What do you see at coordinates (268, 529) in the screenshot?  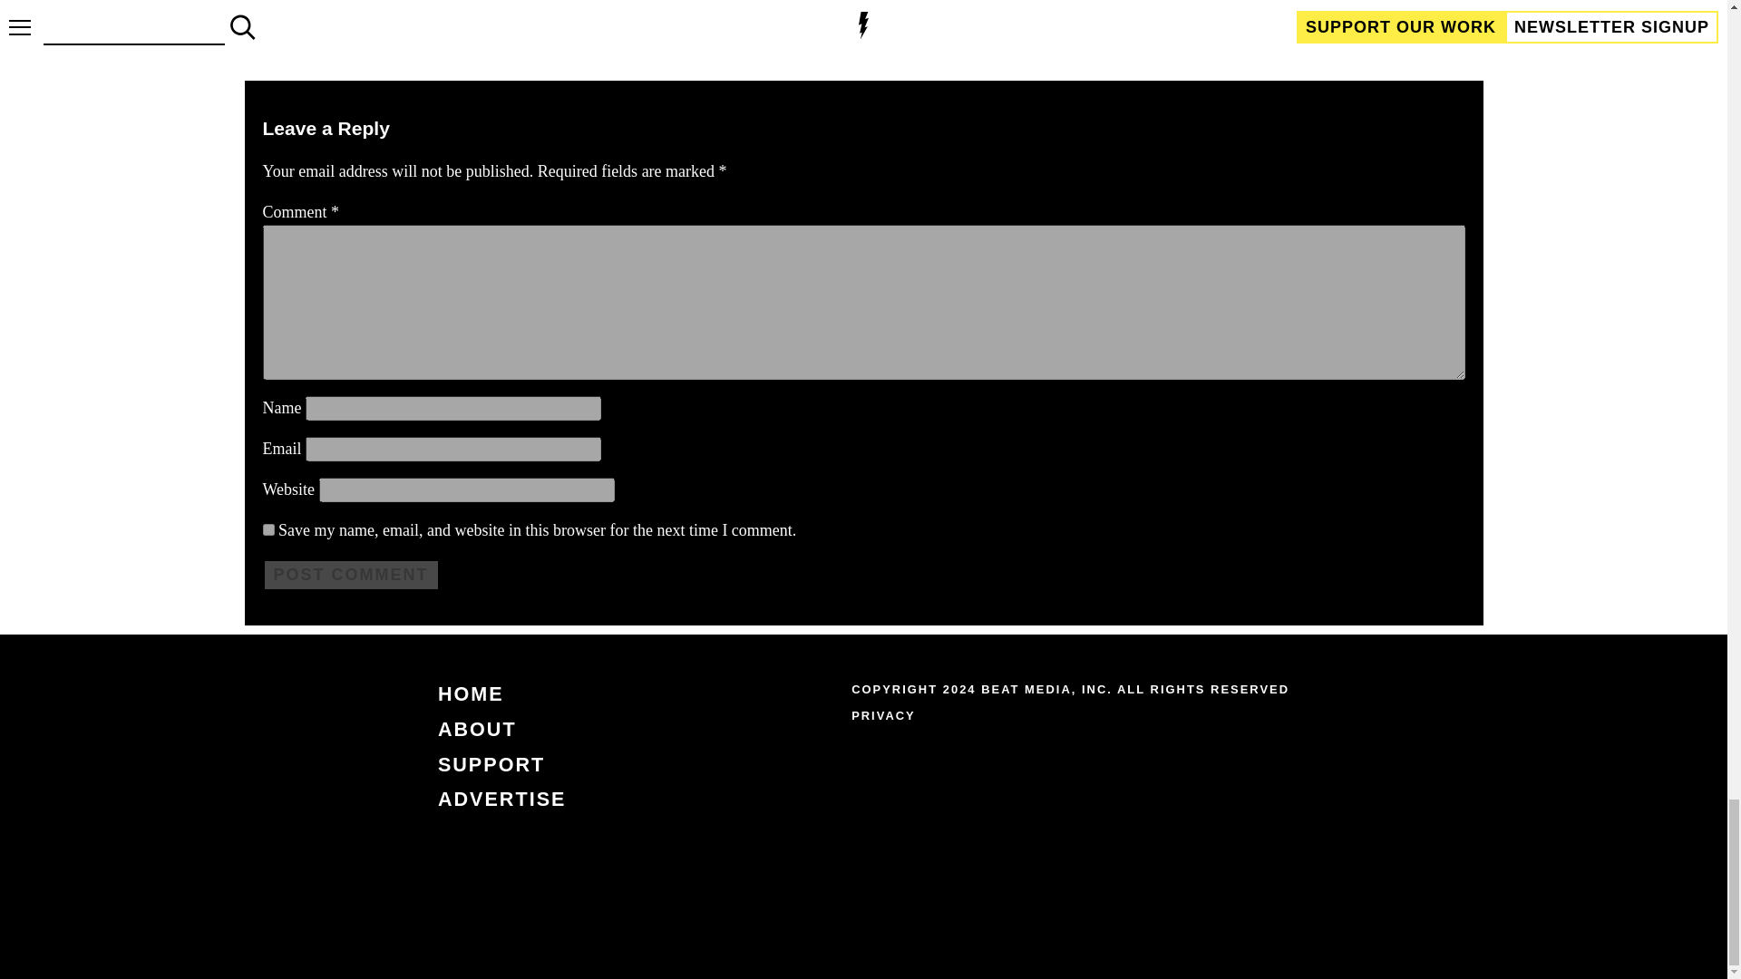 I see `yes` at bounding box center [268, 529].